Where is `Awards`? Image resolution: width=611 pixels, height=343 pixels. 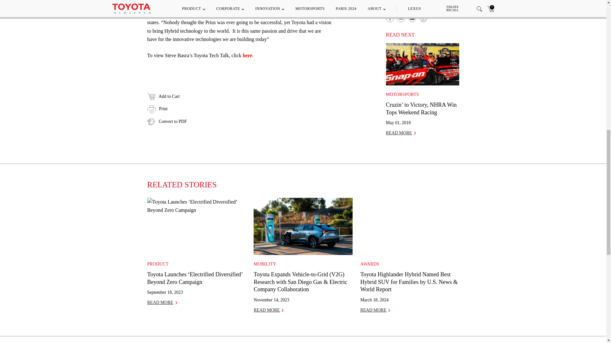
Awards is located at coordinates (370, 264).